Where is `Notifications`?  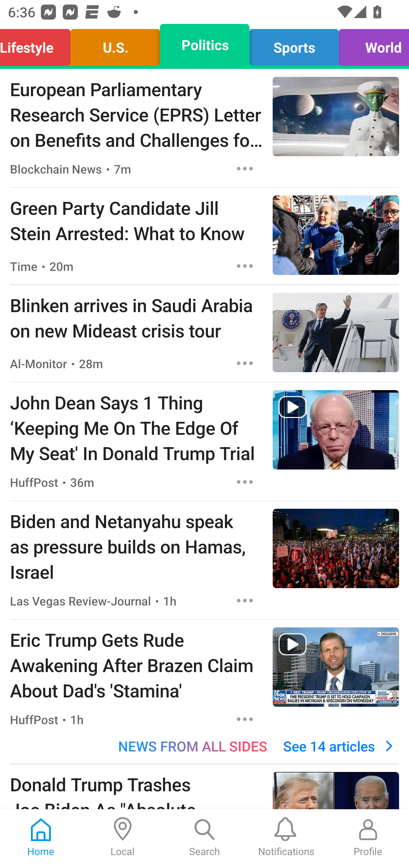
Notifications is located at coordinates (286, 837).